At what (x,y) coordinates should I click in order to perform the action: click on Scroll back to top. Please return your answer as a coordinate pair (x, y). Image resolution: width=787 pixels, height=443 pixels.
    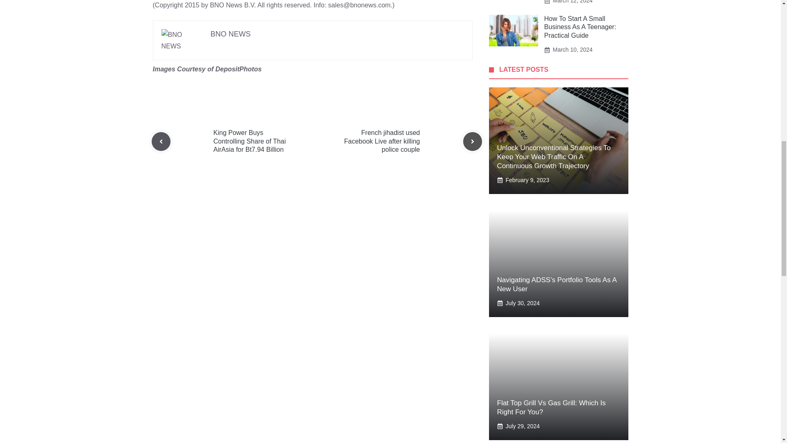
    Looking at the image, I should click on (760, 389).